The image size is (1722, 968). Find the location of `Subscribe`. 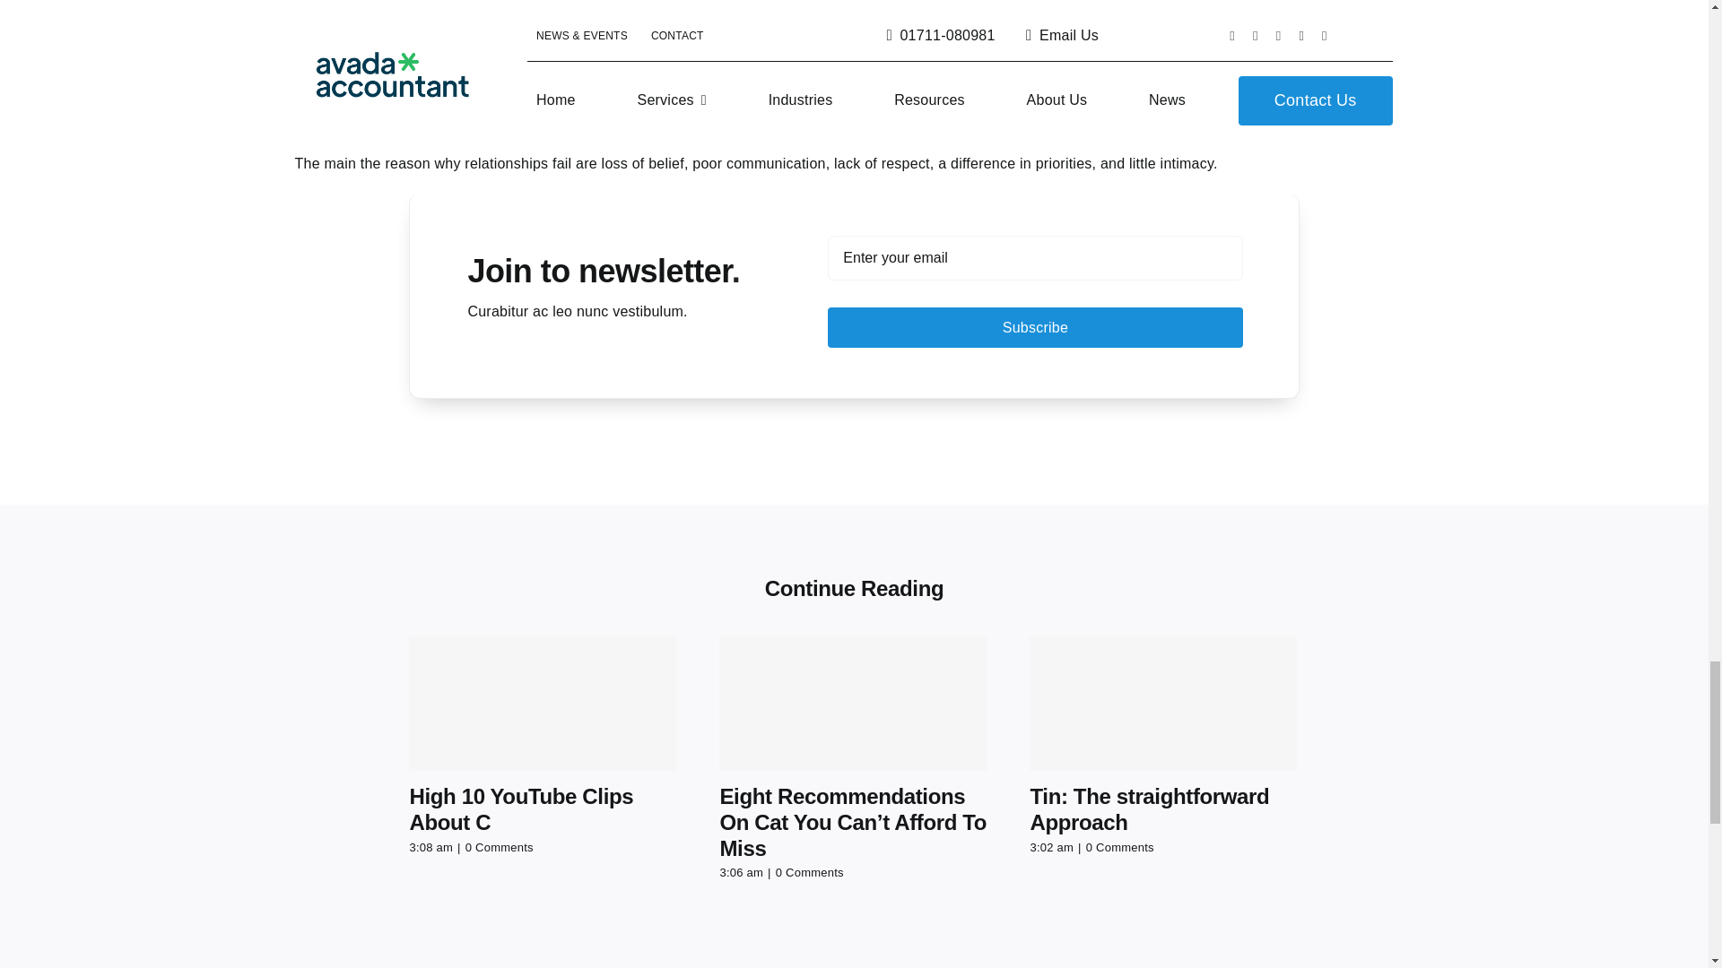

Subscribe is located at coordinates (1035, 292).